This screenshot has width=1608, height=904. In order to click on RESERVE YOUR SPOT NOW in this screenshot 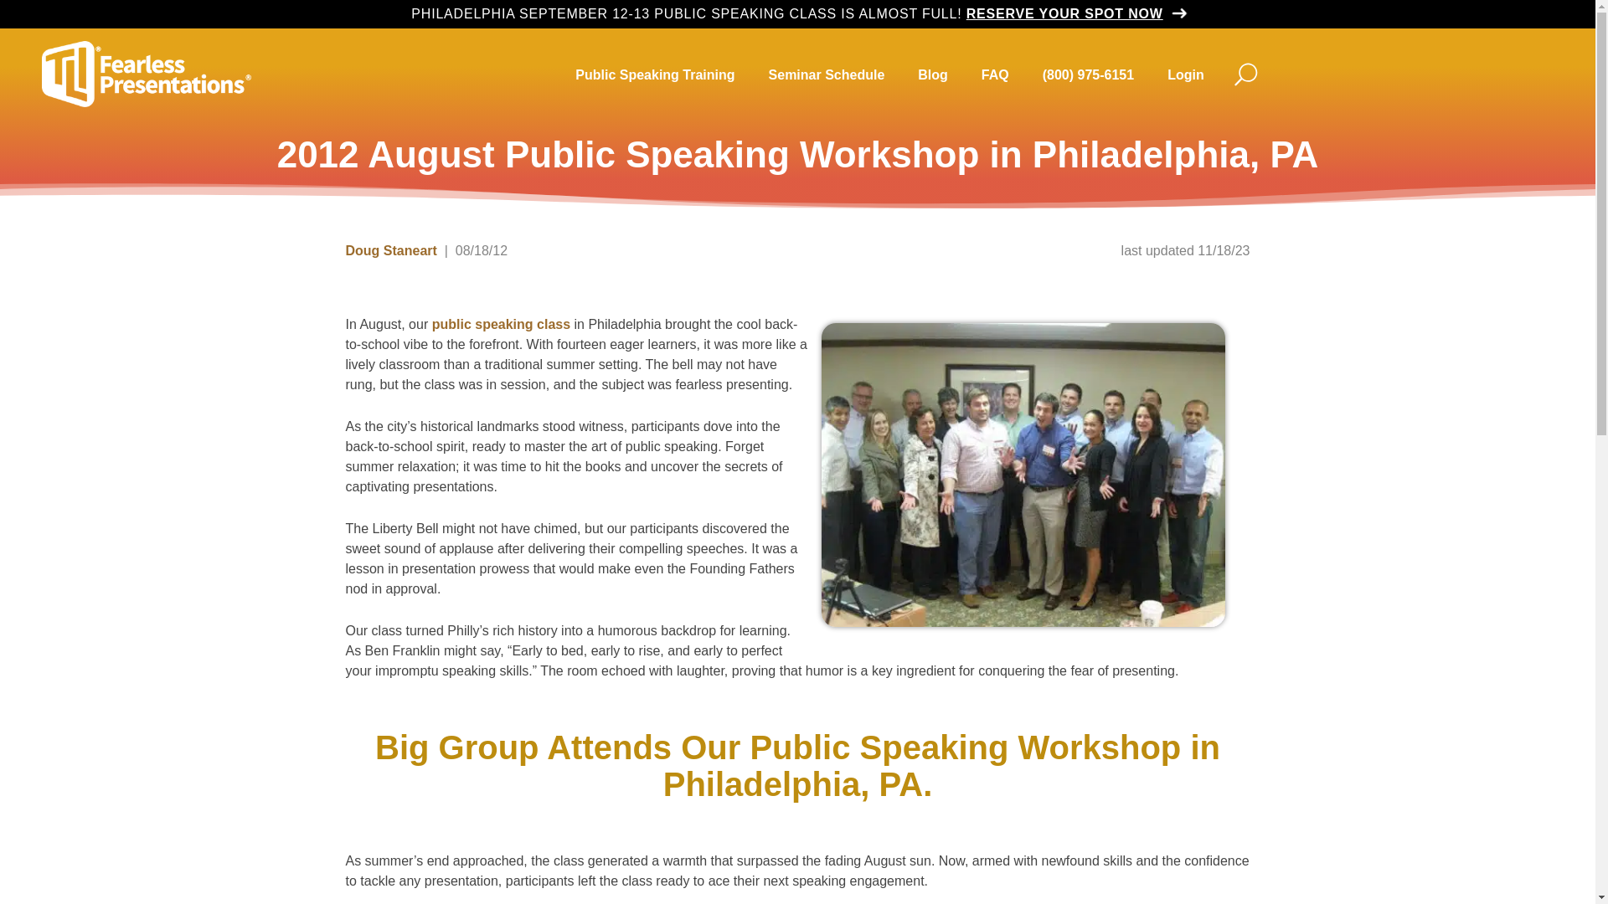, I will do `click(1075, 13)`.